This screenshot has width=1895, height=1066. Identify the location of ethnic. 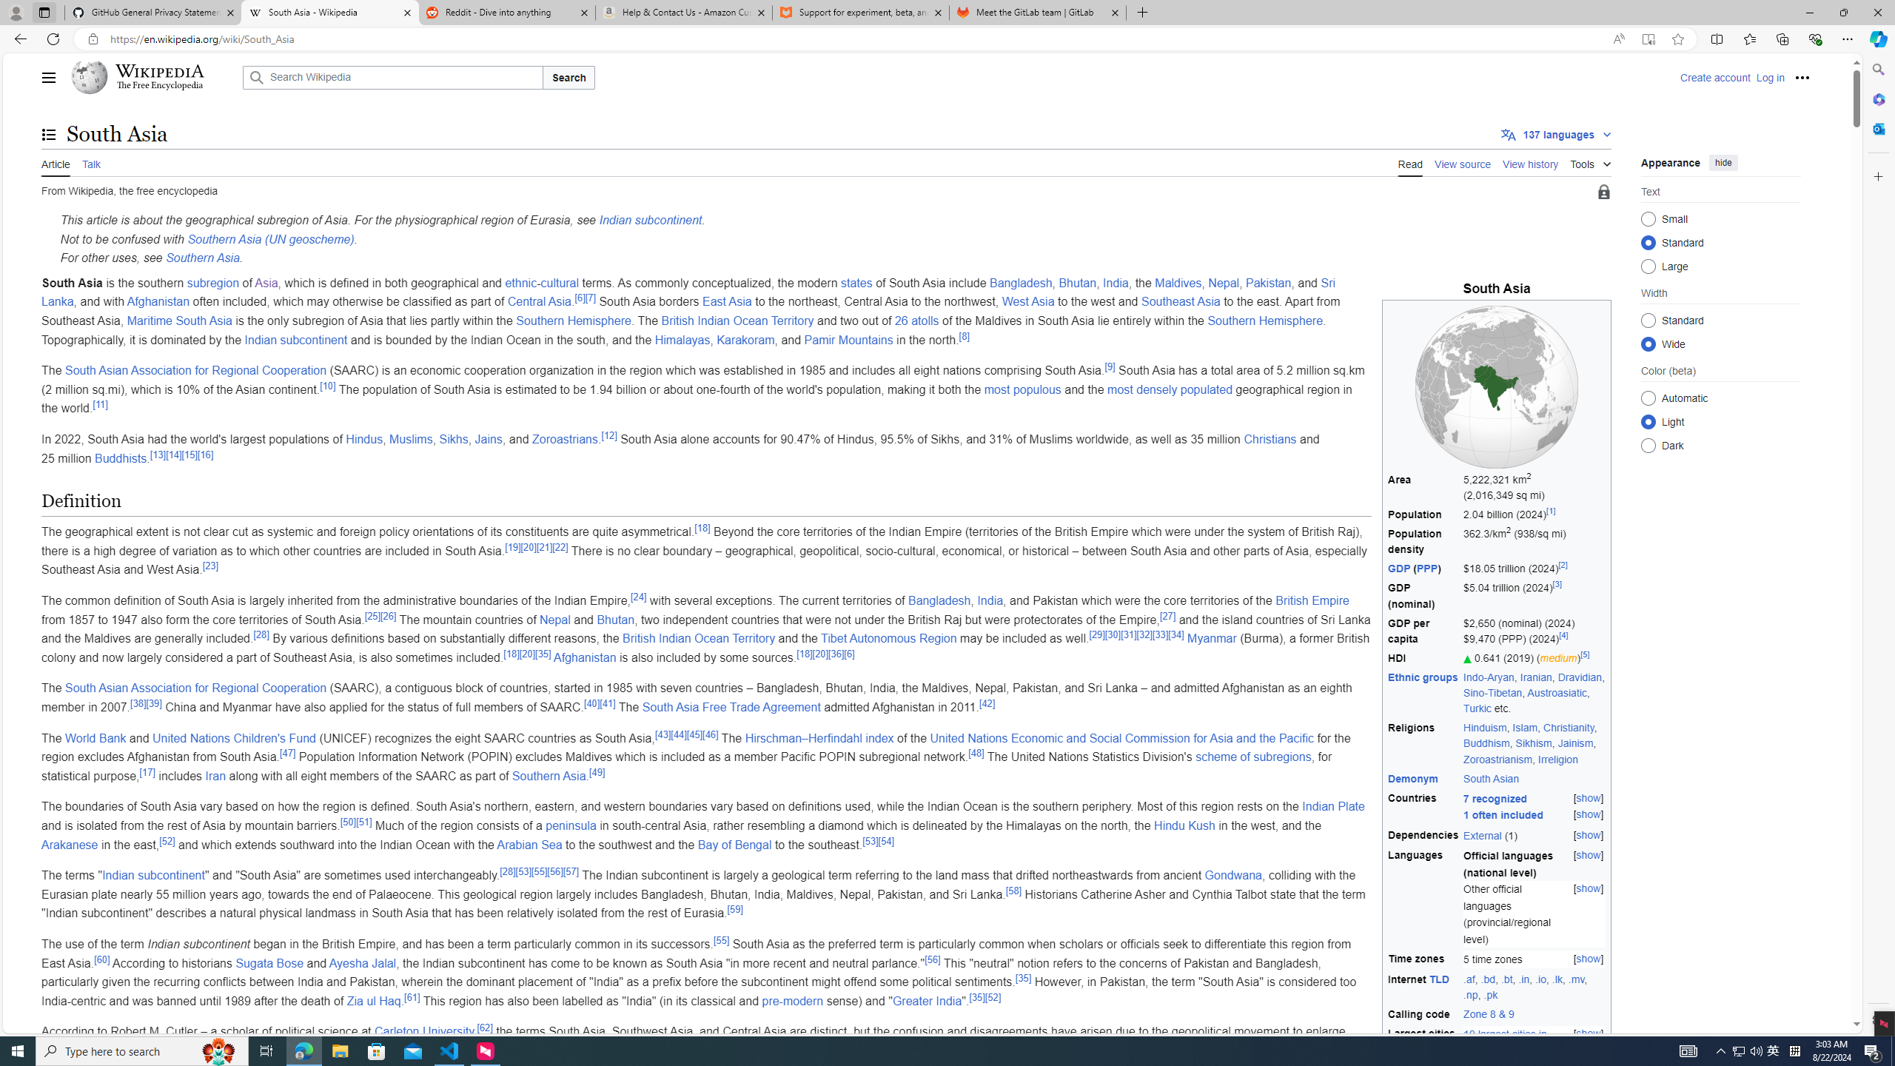
(521, 283).